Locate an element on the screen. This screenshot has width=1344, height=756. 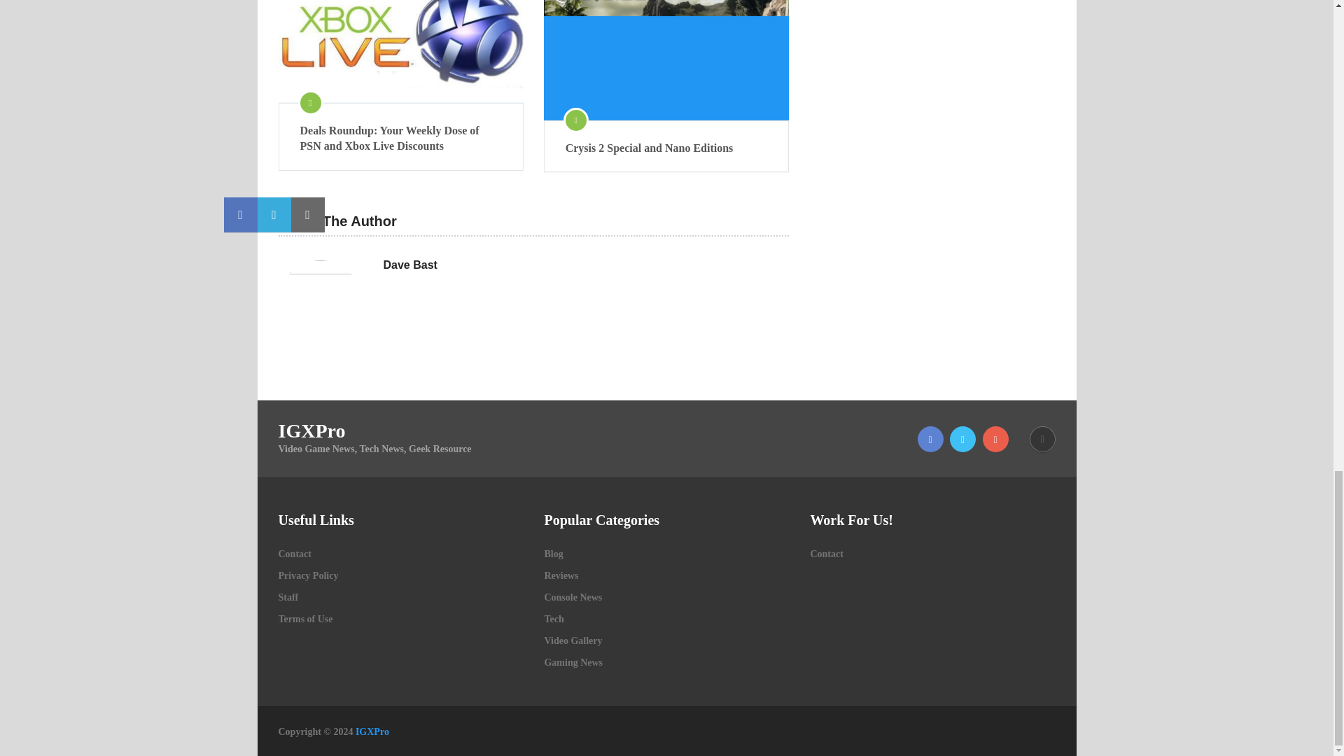
Crysis 2 Special and Nano Editions is located at coordinates (666, 60).